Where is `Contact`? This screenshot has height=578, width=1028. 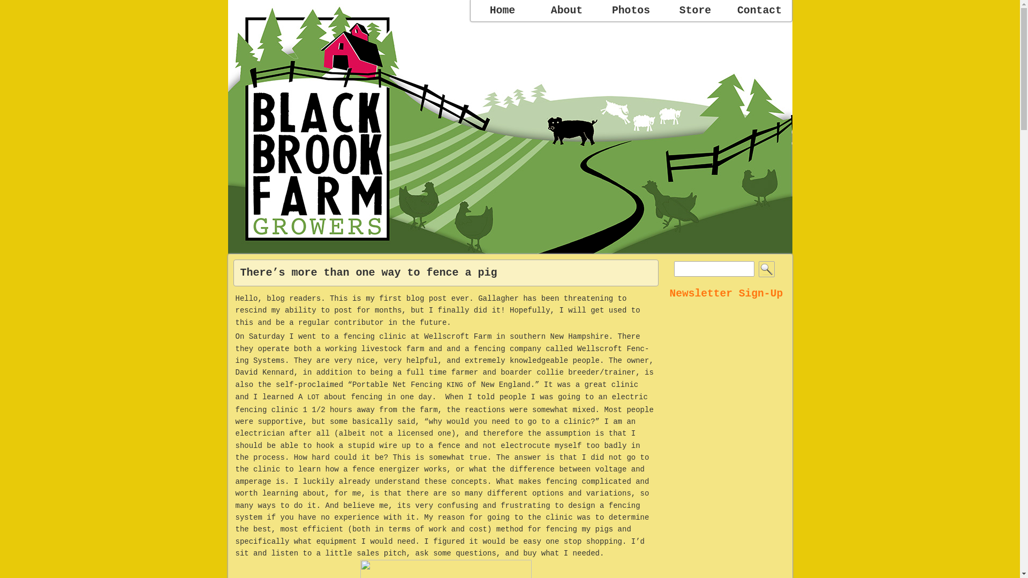
Contact is located at coordinates (759, 11).